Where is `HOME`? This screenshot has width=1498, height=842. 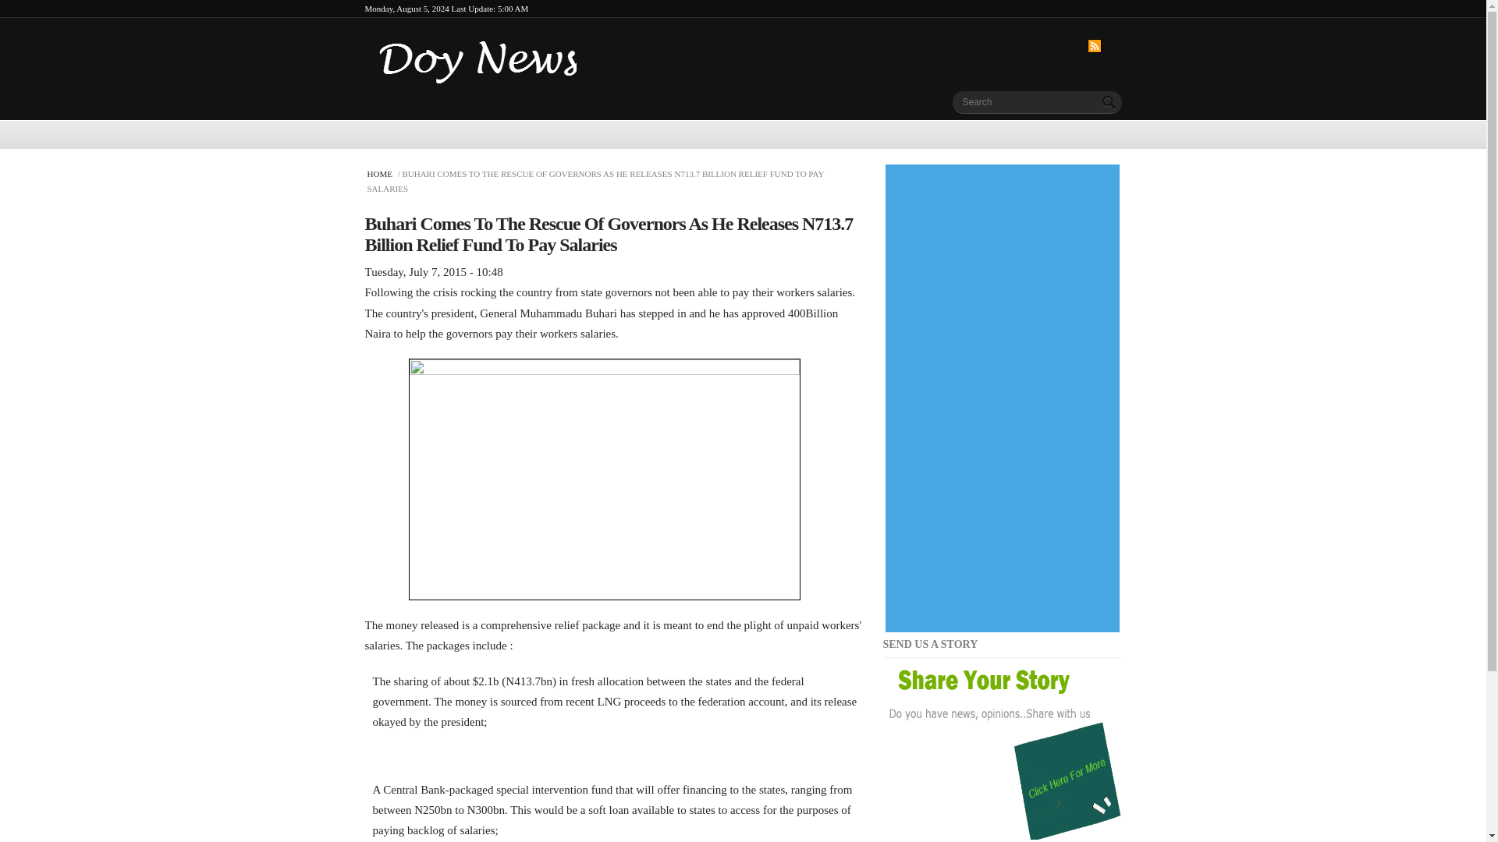
HOME is located at coordinates (381, 173).